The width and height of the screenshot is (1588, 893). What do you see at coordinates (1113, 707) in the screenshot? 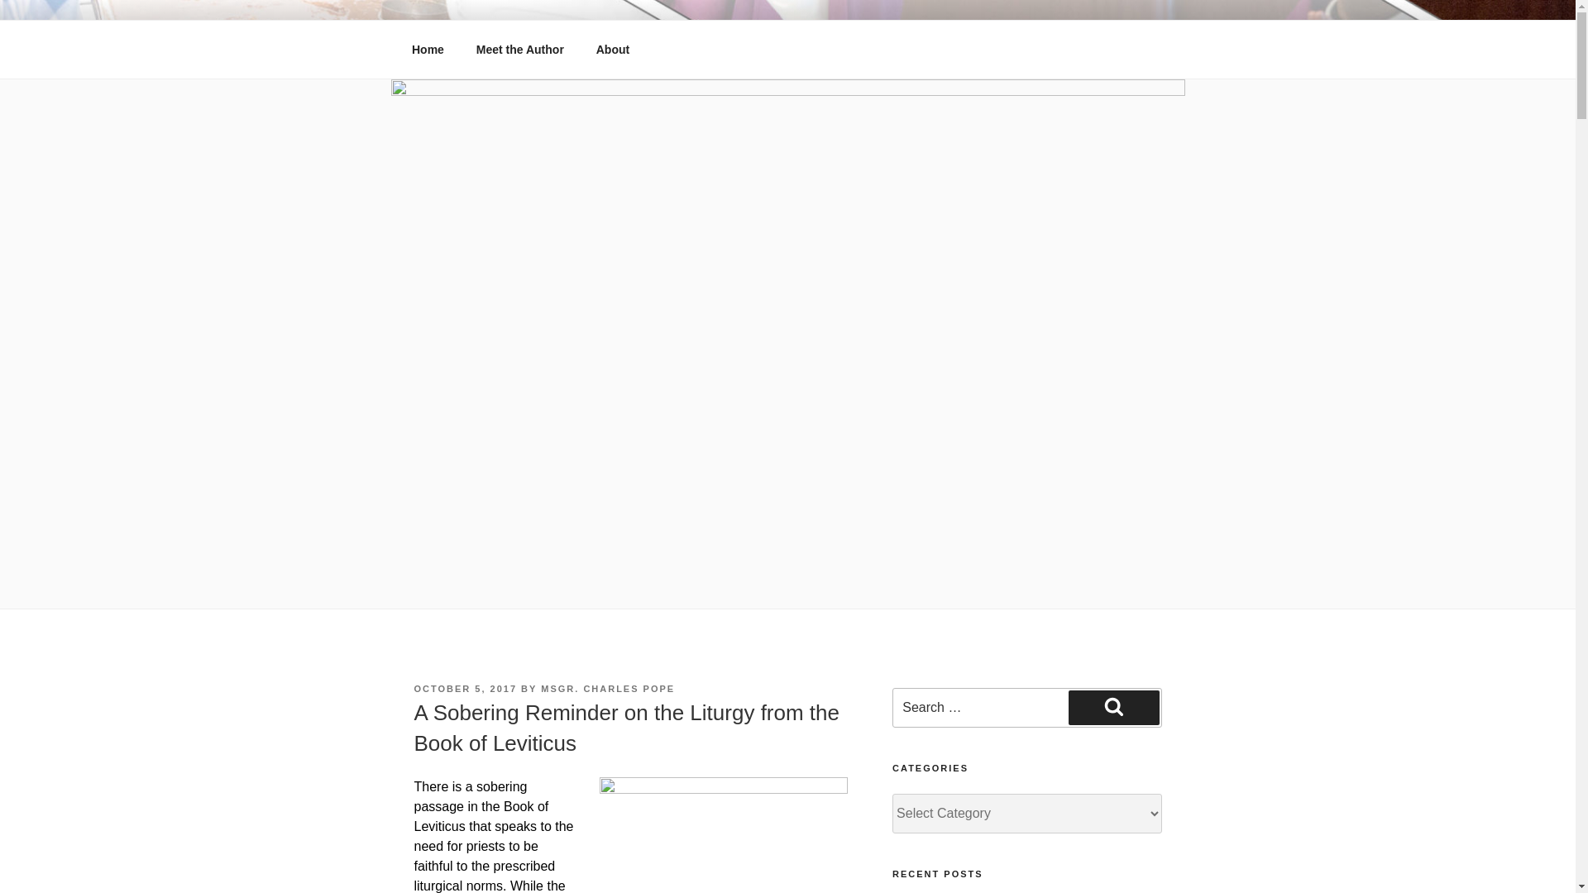
I see `Search` at bounding box center [1113, 707].